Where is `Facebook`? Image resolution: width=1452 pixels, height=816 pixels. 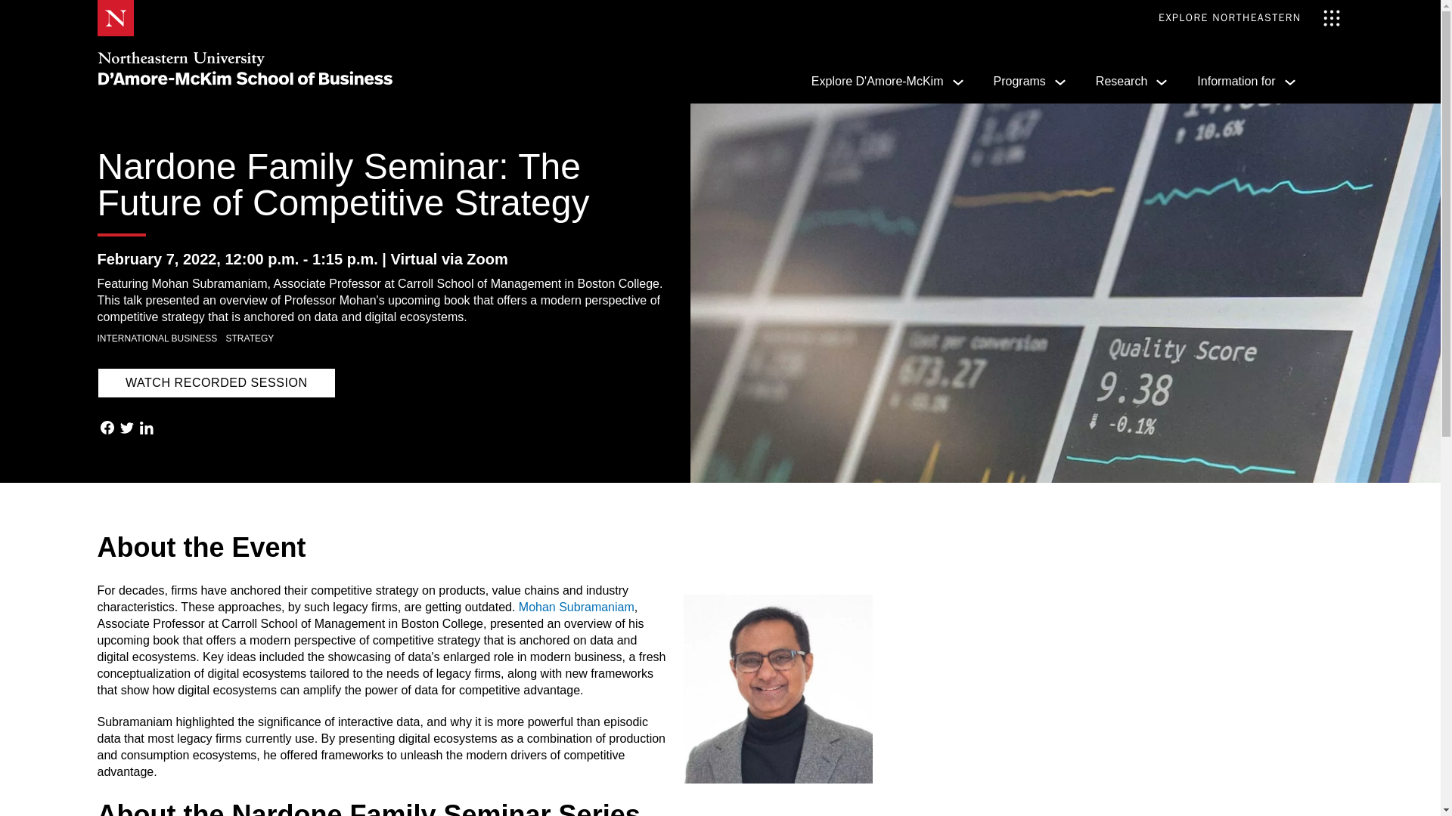 Facebook is located at coordinates (106, 429).